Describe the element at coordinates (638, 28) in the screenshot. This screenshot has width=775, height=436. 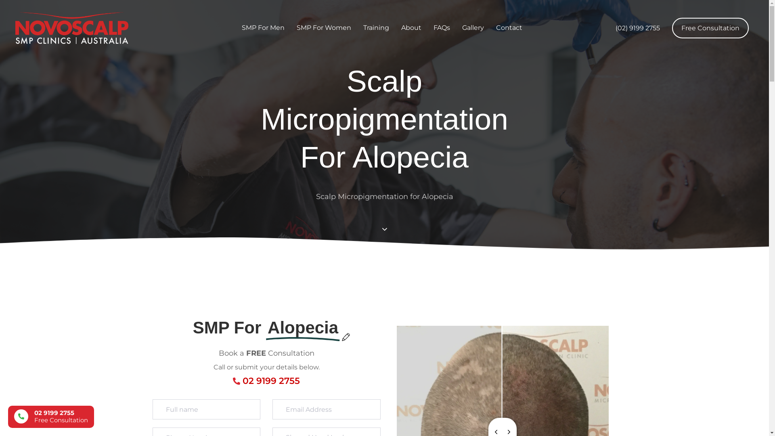
I see `(02) 9199 2755` at that location.